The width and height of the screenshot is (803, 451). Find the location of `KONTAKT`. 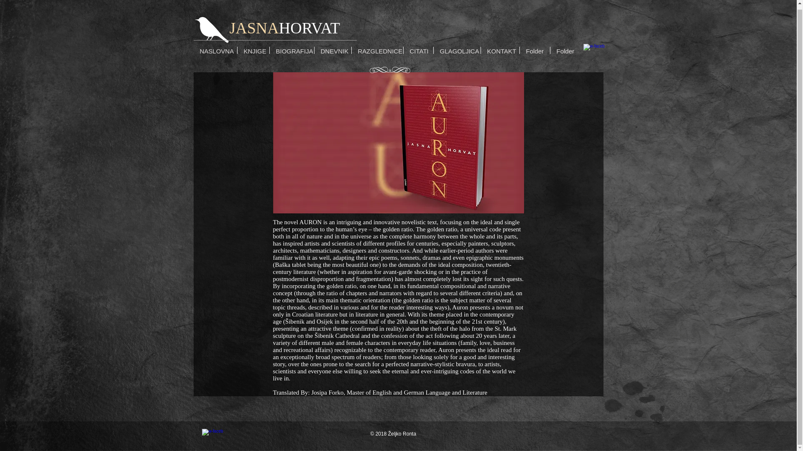

KONTAKT is located at coordinates (500, 47).